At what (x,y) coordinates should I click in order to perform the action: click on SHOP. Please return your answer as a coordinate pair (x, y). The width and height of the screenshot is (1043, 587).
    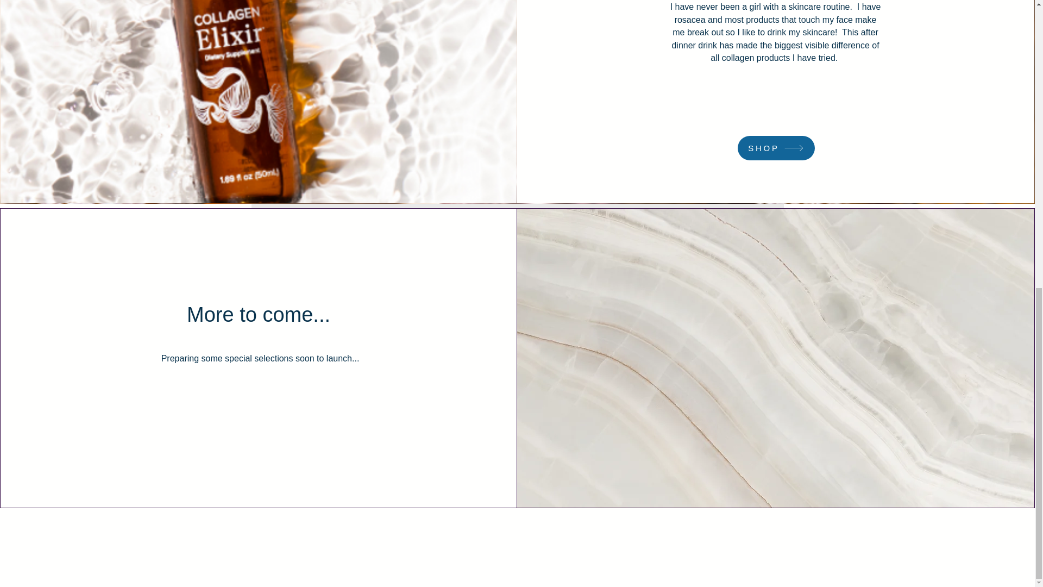
    Looking at the image, I should click on (776, 148).